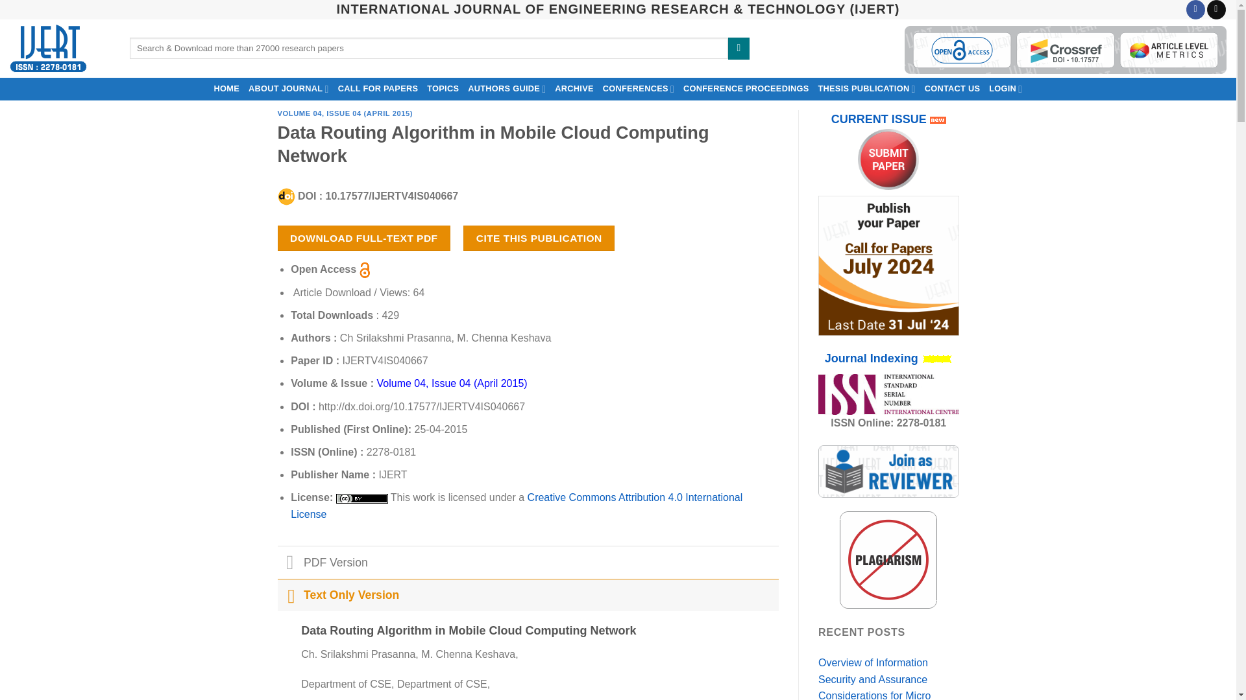 The width and height of the screenshot is (1246, 700). Describe the element at coordinates (639, 88) in the screenshot. I see `CONFERENCES` at that location.